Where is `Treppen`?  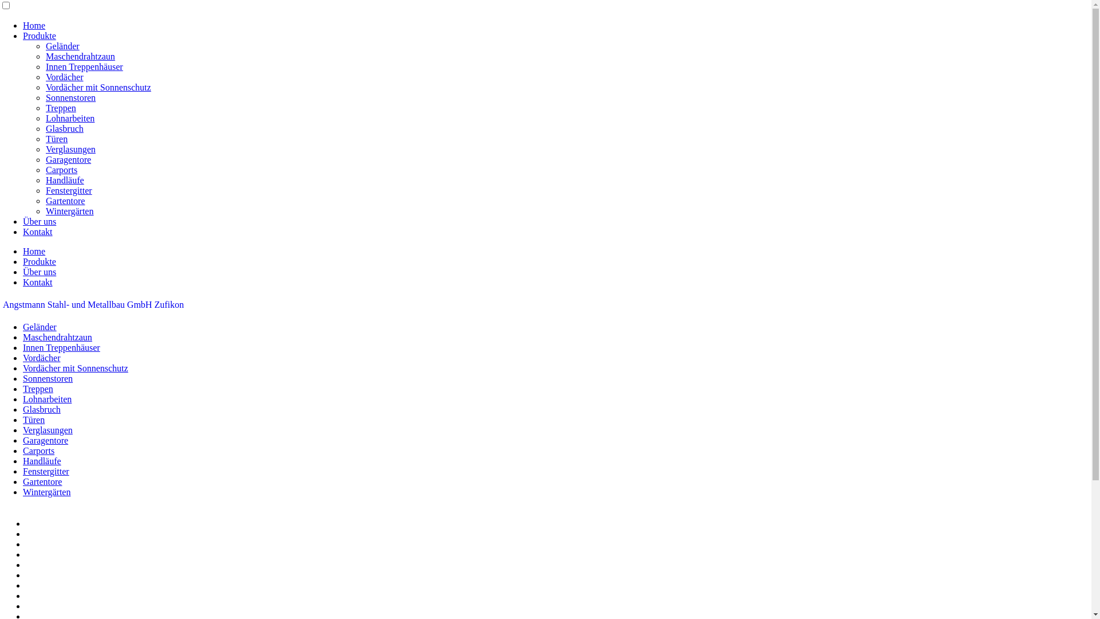
Treppen is located at coordinates (38, 389).